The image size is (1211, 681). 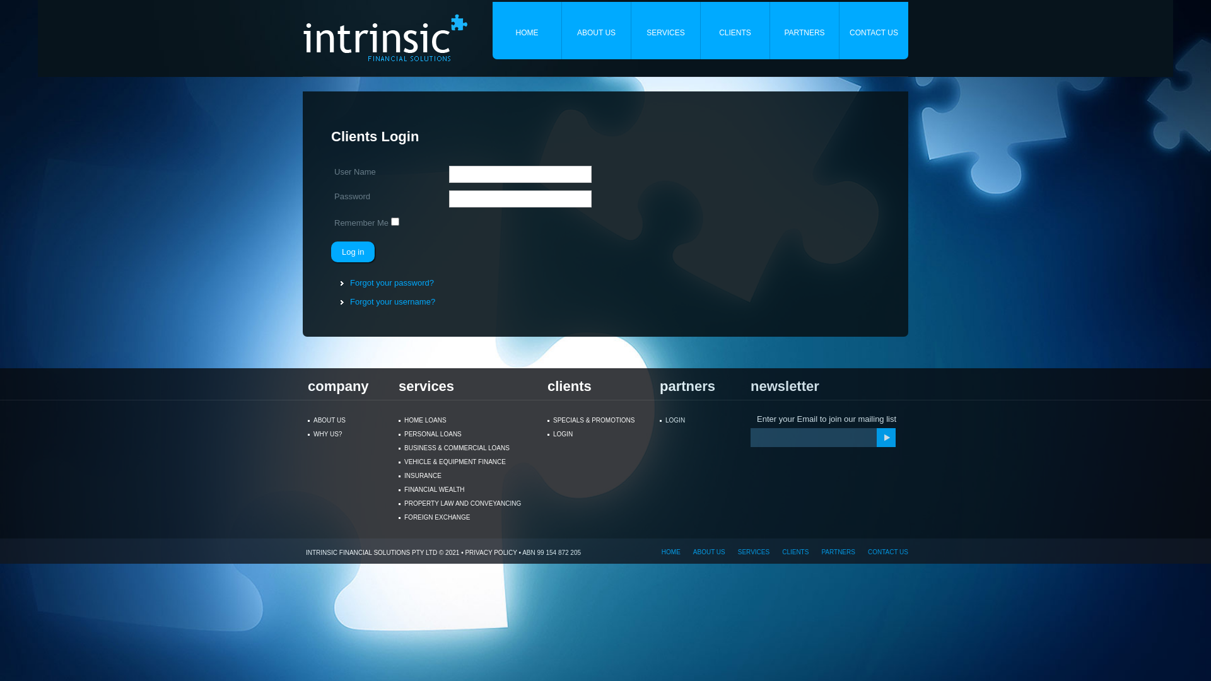 What do you see at coordinates (465, 504) in the screenshot?
I see `PROPERTY LAW AND CONVEYANCING` at bounding box center [465, 504].